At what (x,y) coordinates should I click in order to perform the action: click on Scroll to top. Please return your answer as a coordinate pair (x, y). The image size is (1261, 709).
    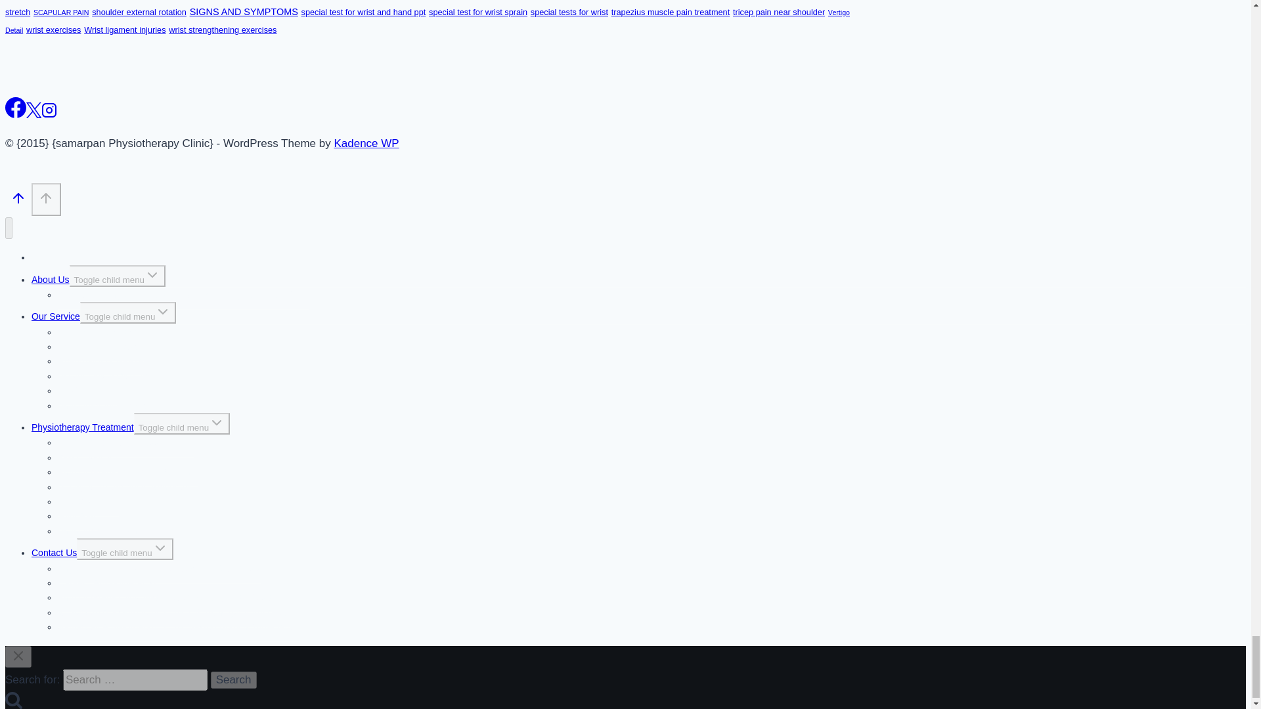
    Looking at the image, I should click on (18, 201).